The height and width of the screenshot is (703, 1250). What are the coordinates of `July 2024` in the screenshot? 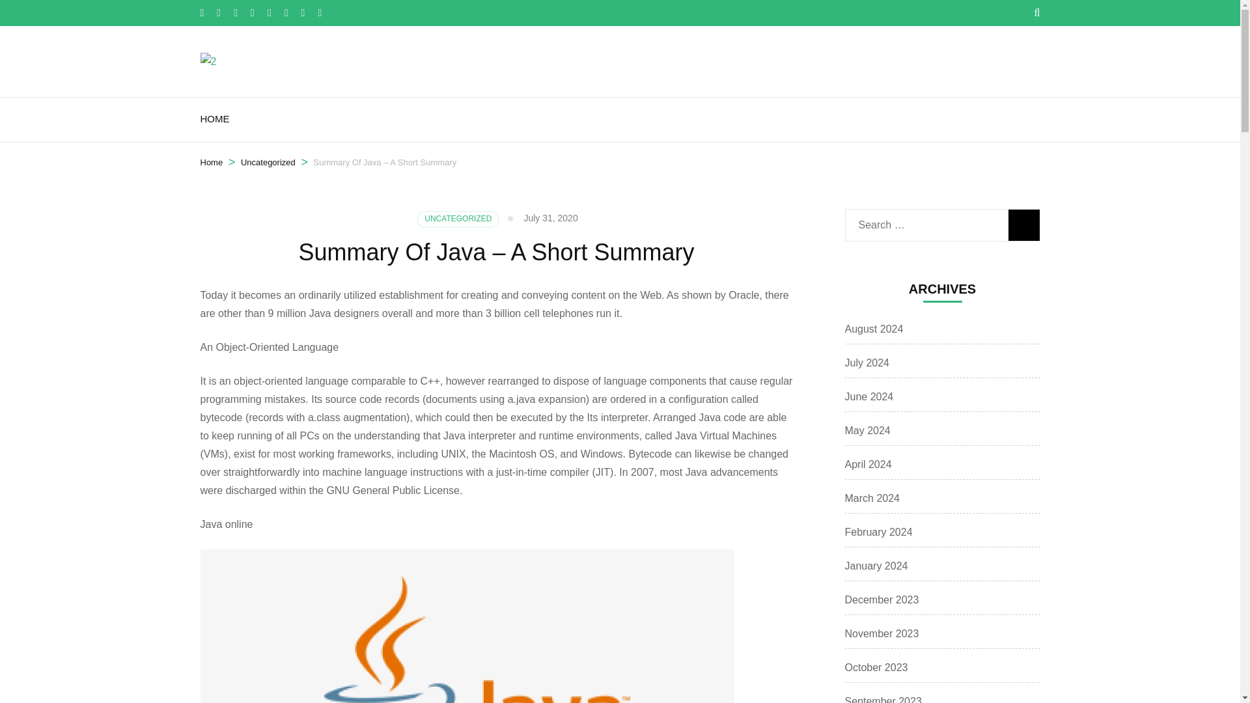 It's located at (867, 362).